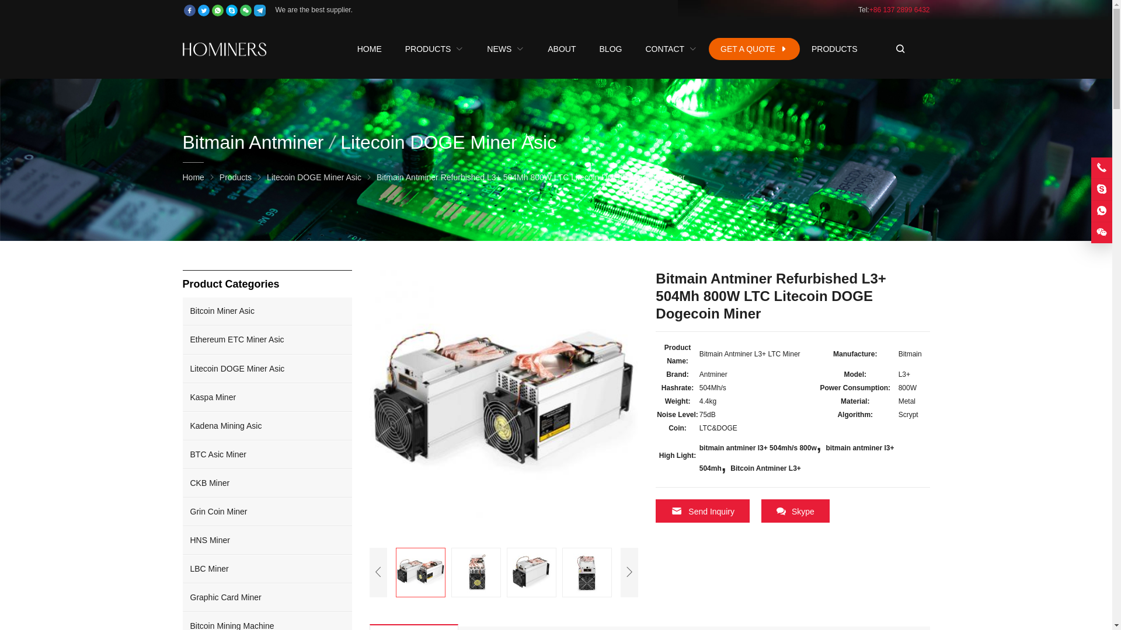 The width and height of the screenshot is (1121, 630). Describe the element at coordinates (754, 48) in the screenshot. I see `GET A QUOTE` at that location.